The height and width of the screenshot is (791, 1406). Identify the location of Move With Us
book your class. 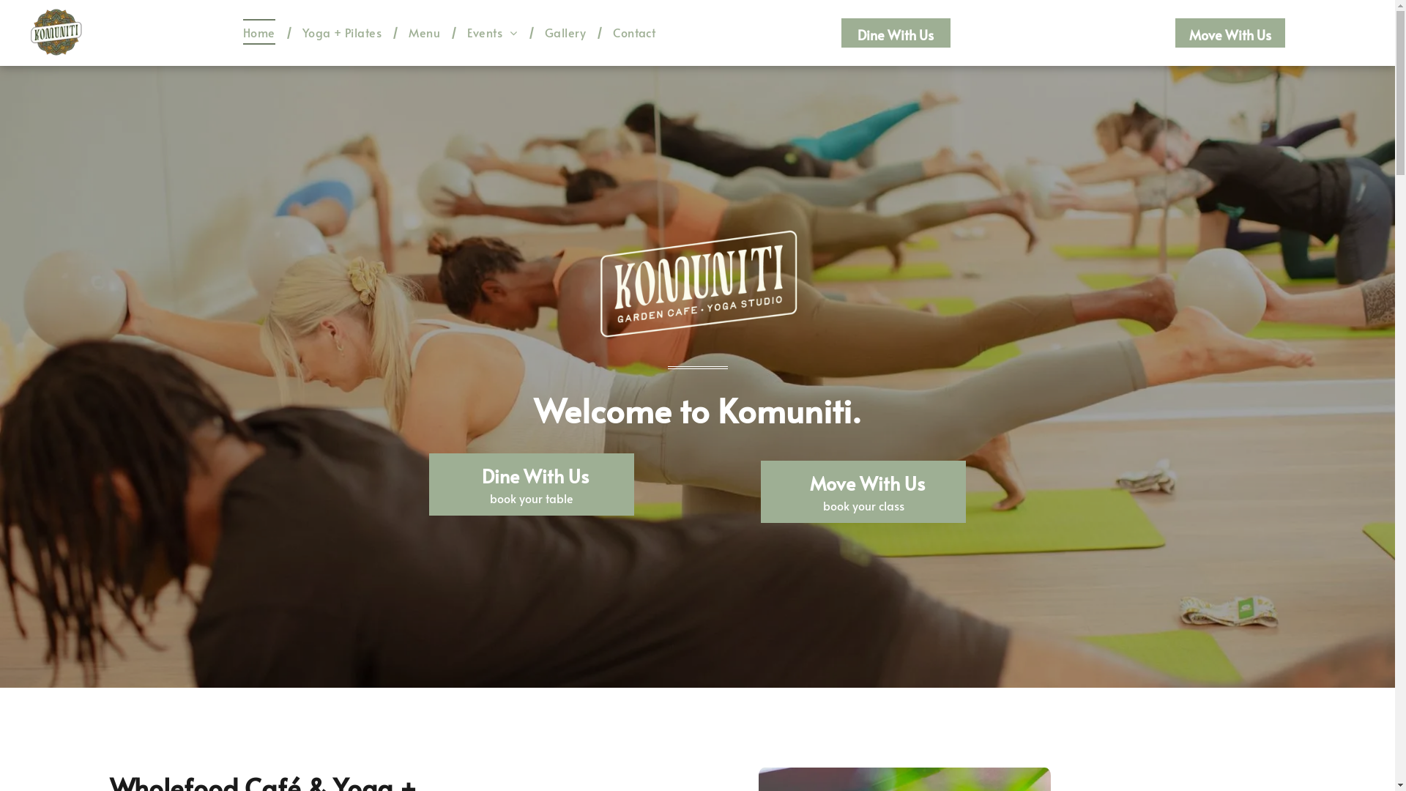
(863, 491).